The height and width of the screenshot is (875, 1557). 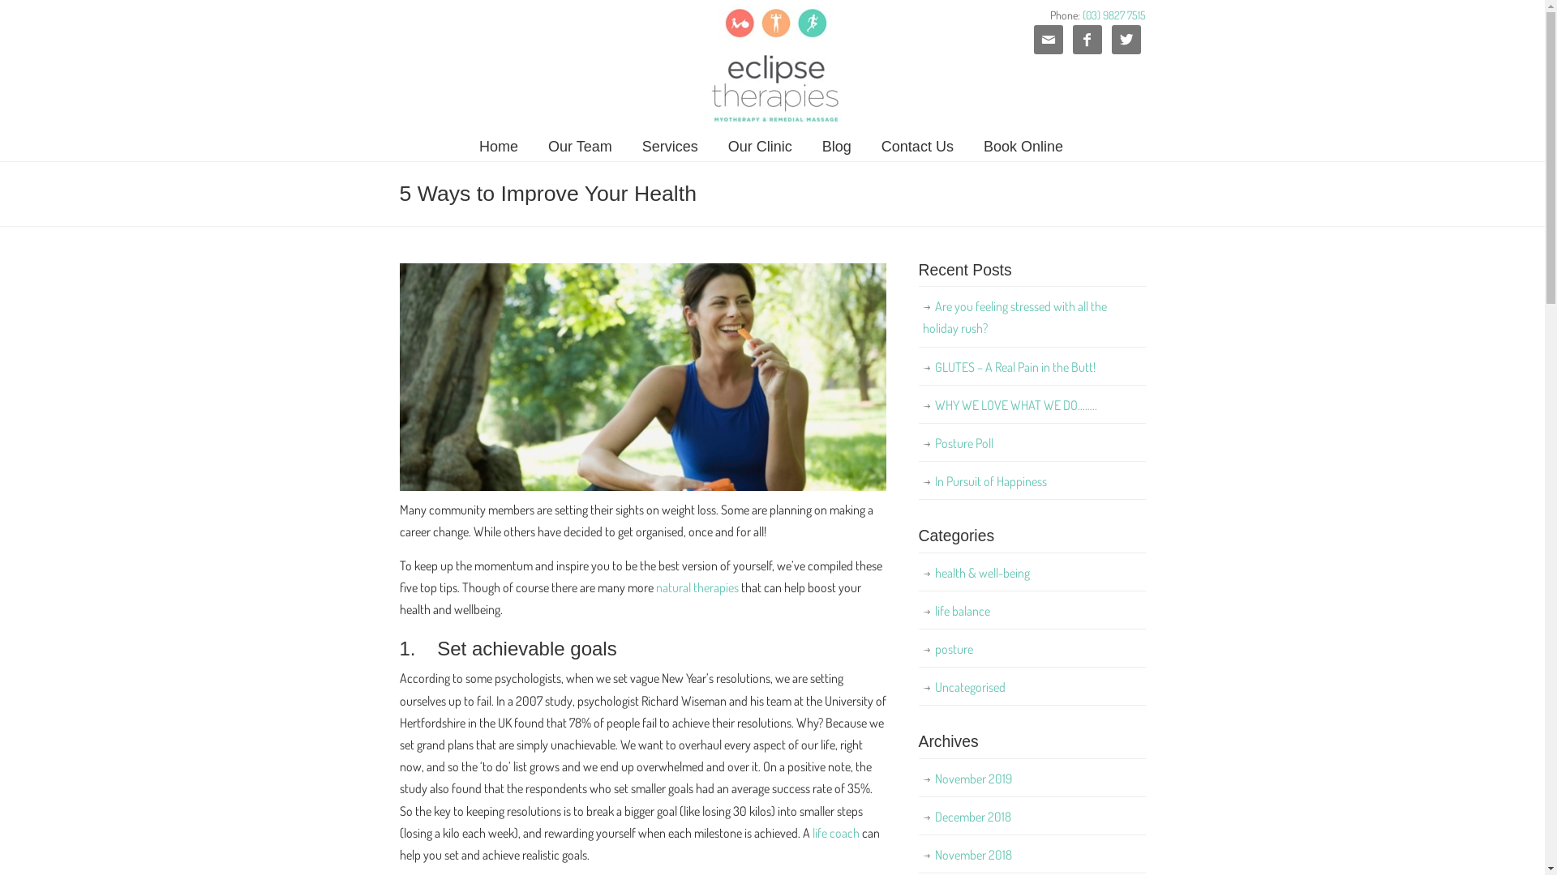 I want to click on Are you feeling stressed with all the holiday rush?, so click(x=1032, y=318).